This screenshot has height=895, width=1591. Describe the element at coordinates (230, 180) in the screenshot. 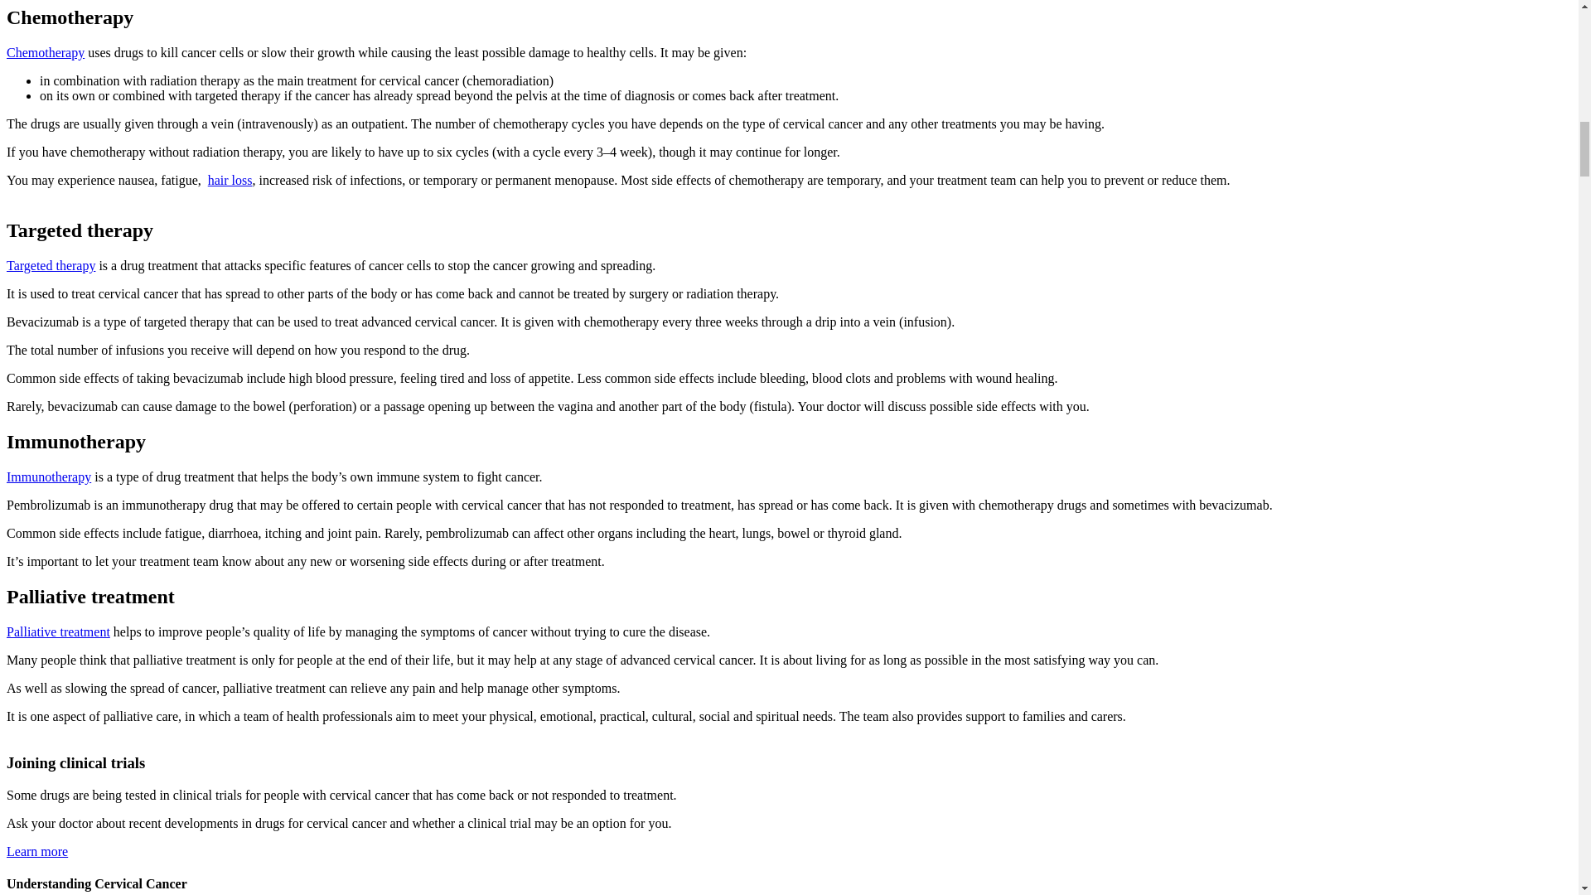

I see `hair loss` at that location.